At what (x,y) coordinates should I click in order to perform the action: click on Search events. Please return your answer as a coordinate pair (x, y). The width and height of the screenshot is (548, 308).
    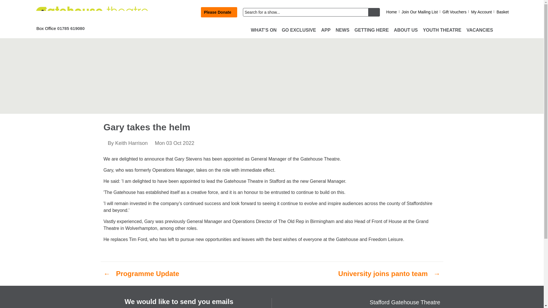
    Looking at the image, I should click on (305, 12).